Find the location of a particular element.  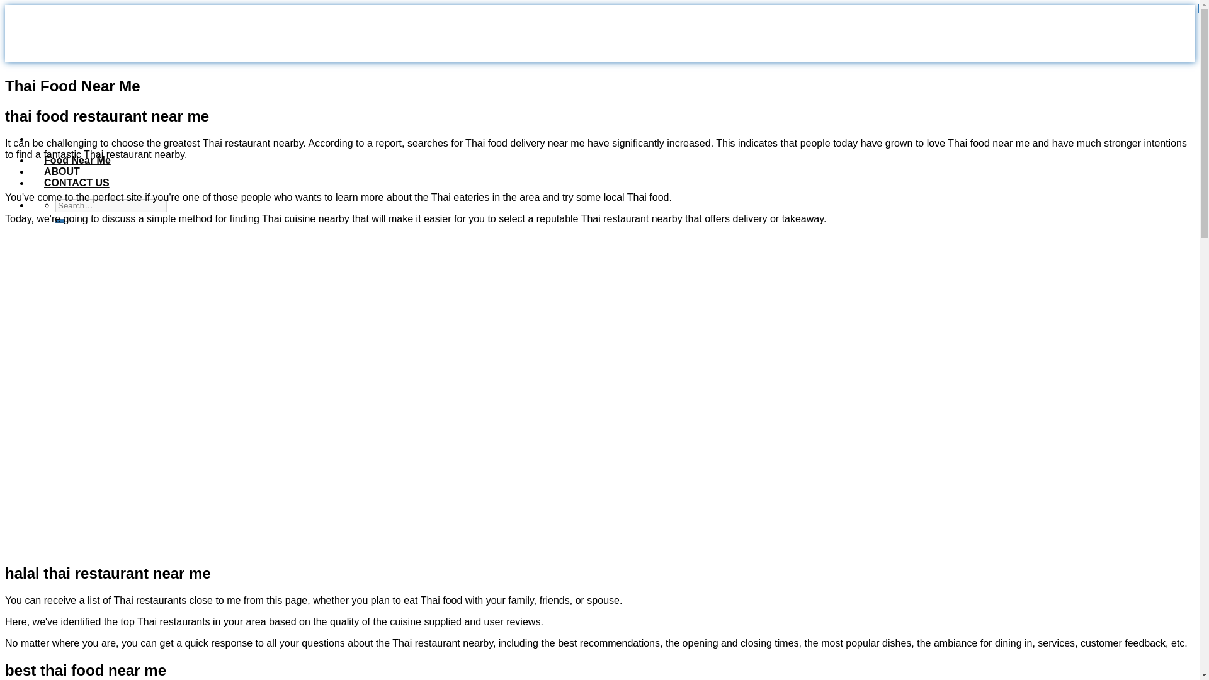

ABOUT is located at coordinates (67, 171).